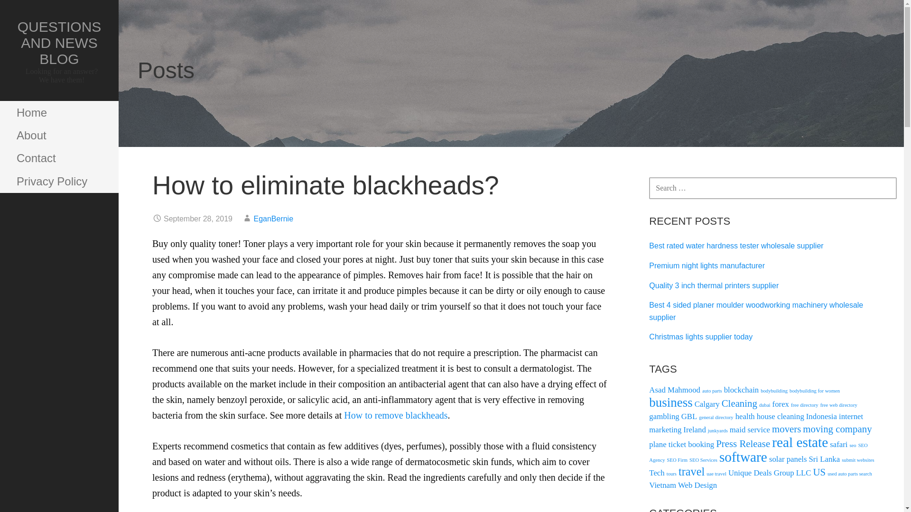 The image size is (911, 512). Describe the element at coordinates (714, 285) in the screenshot. I see `Quality 3 inch thermal printers supplier` at that location.